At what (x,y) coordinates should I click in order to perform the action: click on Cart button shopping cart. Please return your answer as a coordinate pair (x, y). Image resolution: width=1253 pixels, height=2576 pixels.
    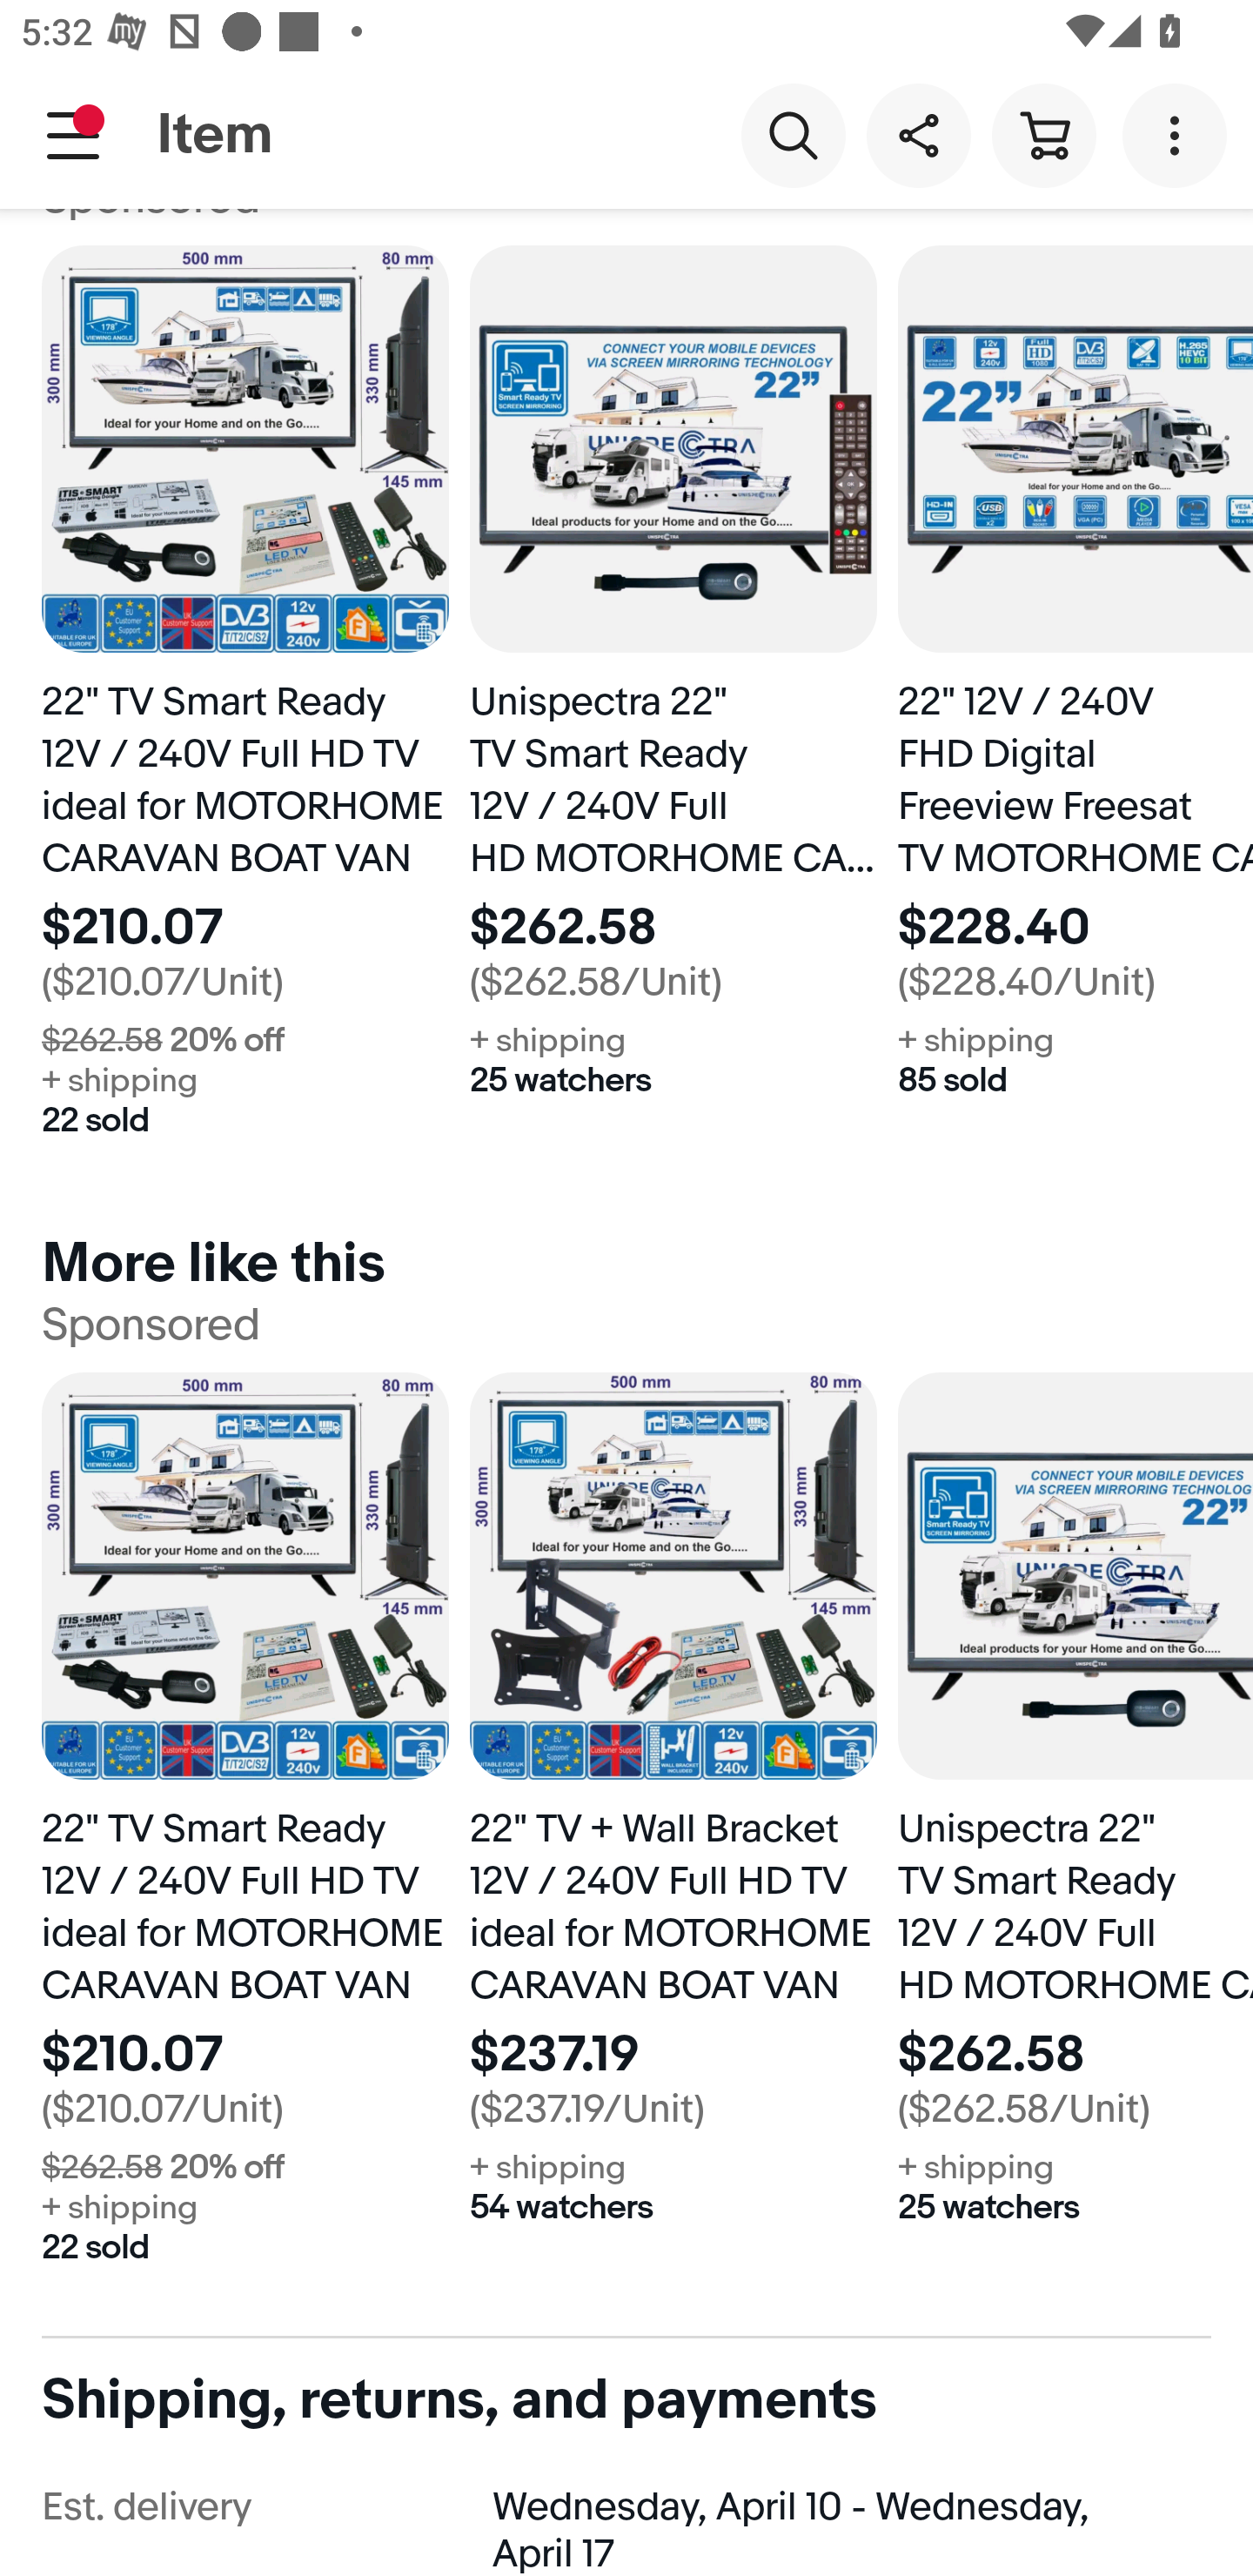
    Looking at the image, I should click on (1043, 134).